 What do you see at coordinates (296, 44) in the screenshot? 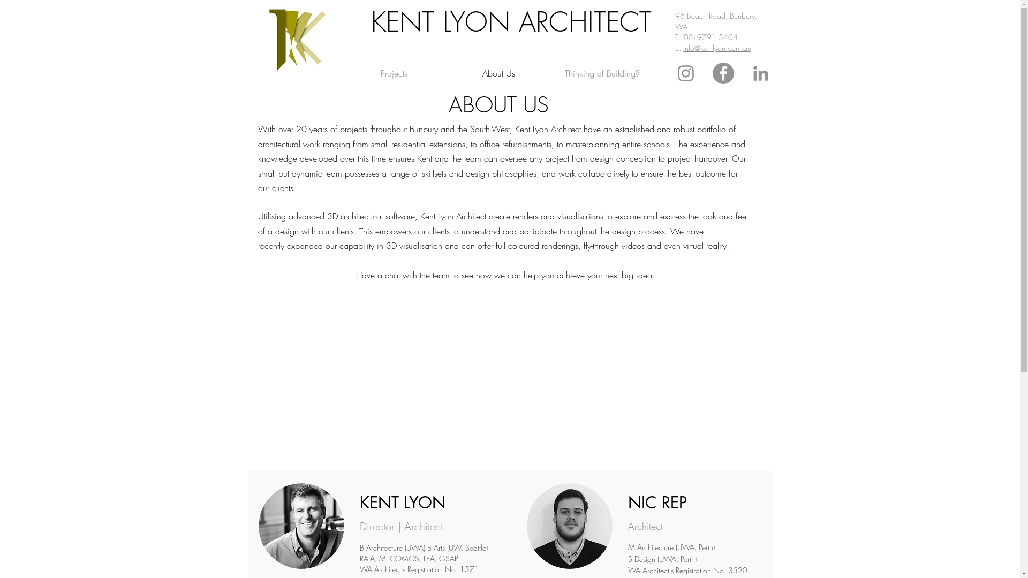
I see `KL_Ver_Col_RGB.jpg` at bounding box center [296, 44].